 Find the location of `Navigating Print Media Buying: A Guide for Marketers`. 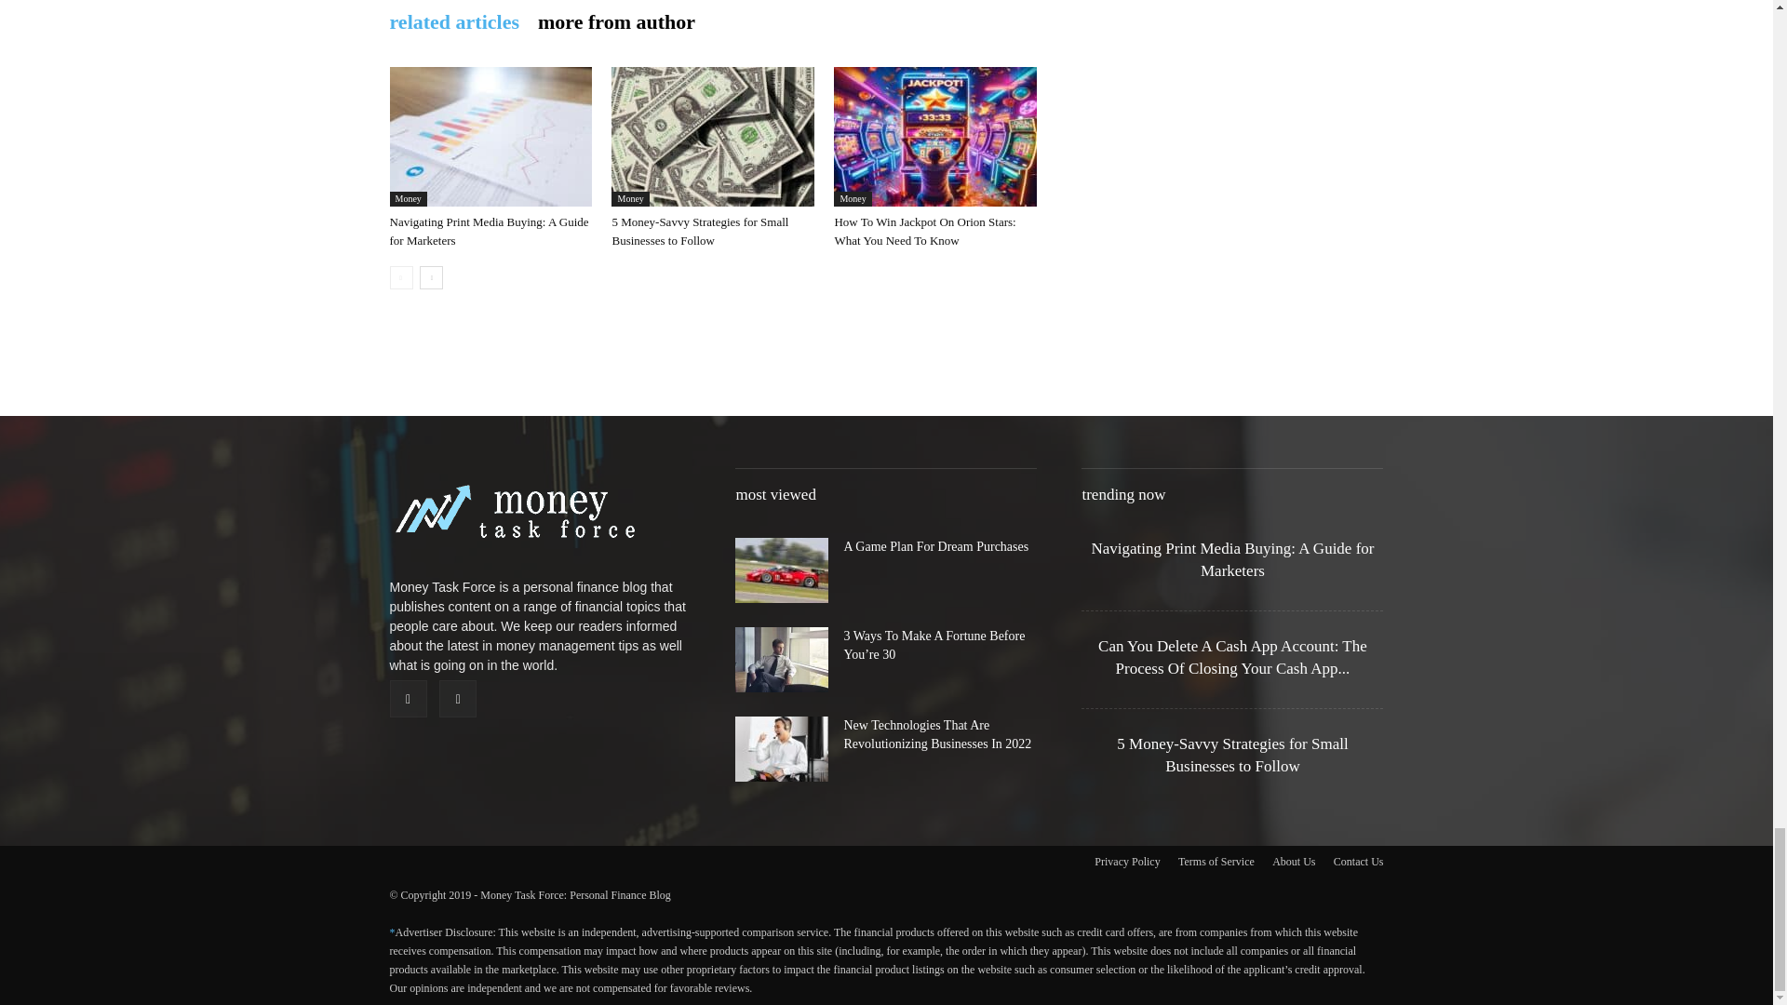

Navigating Print Media Buying: A Guide for Marketers is located at coordinates (490, 137).